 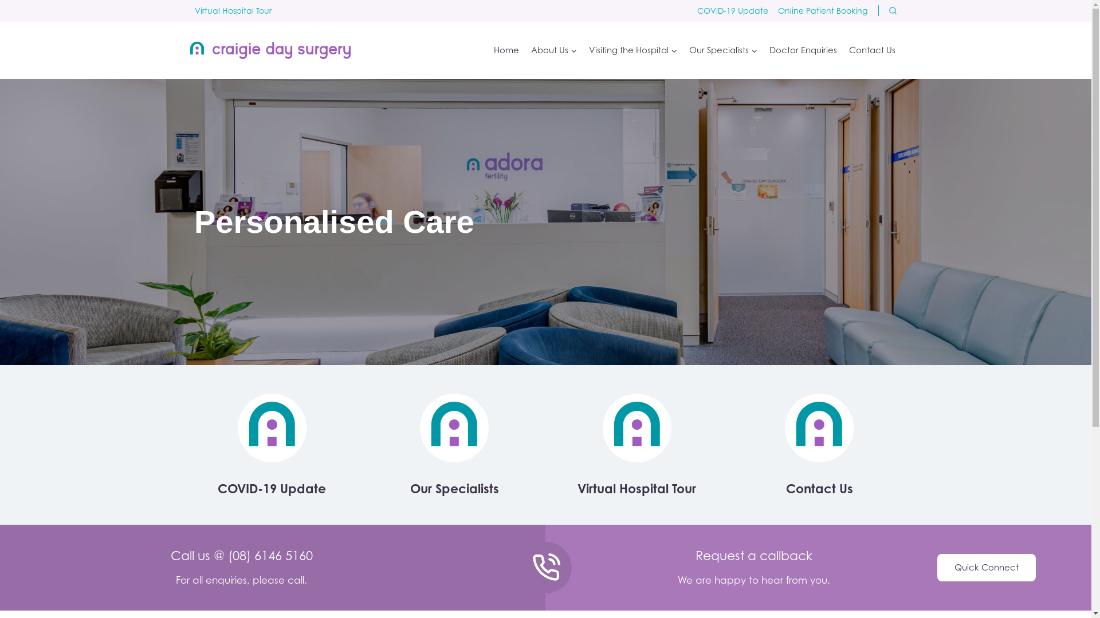 I want to click on Home, so click(x=506, y=50).